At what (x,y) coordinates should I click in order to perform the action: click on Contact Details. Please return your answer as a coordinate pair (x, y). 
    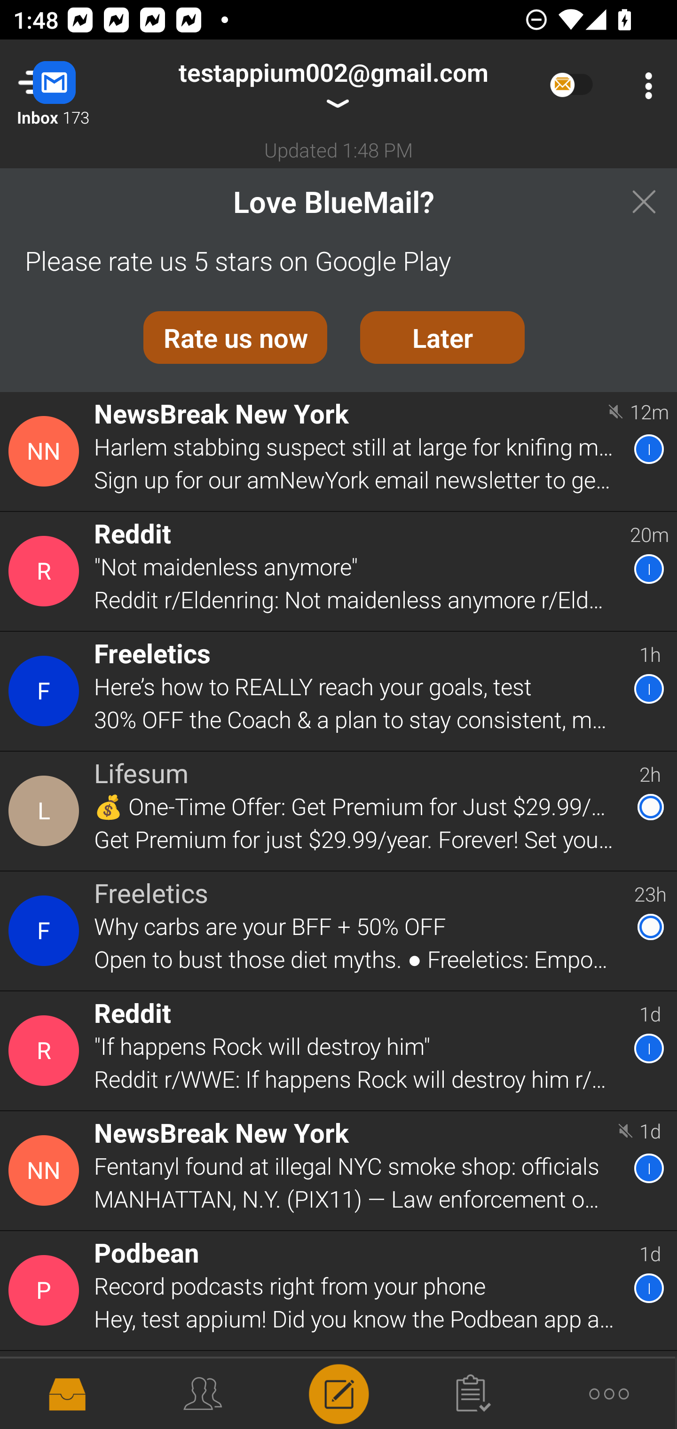
    Looking at the image, I should click on (46, 1291).